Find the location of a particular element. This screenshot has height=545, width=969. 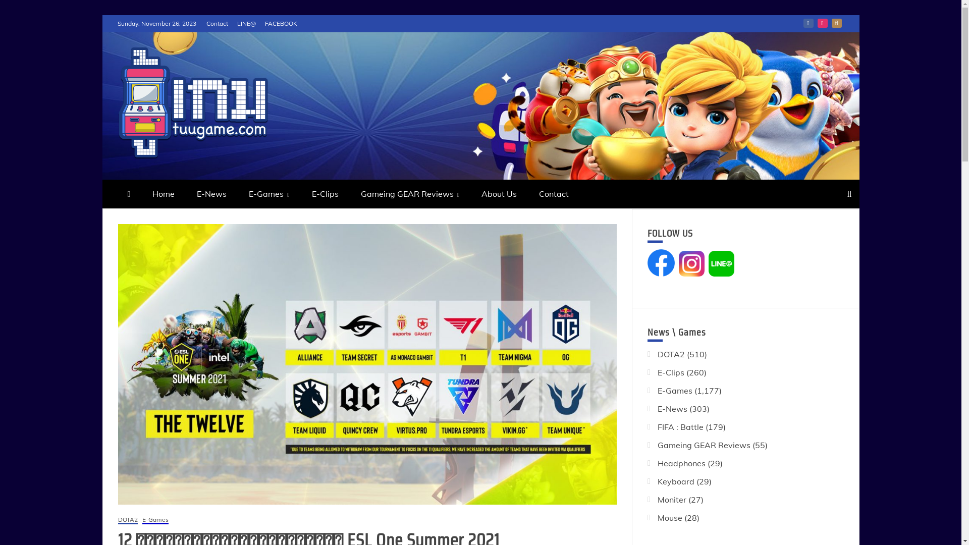

E-Games is located at coordinates (675, 391).